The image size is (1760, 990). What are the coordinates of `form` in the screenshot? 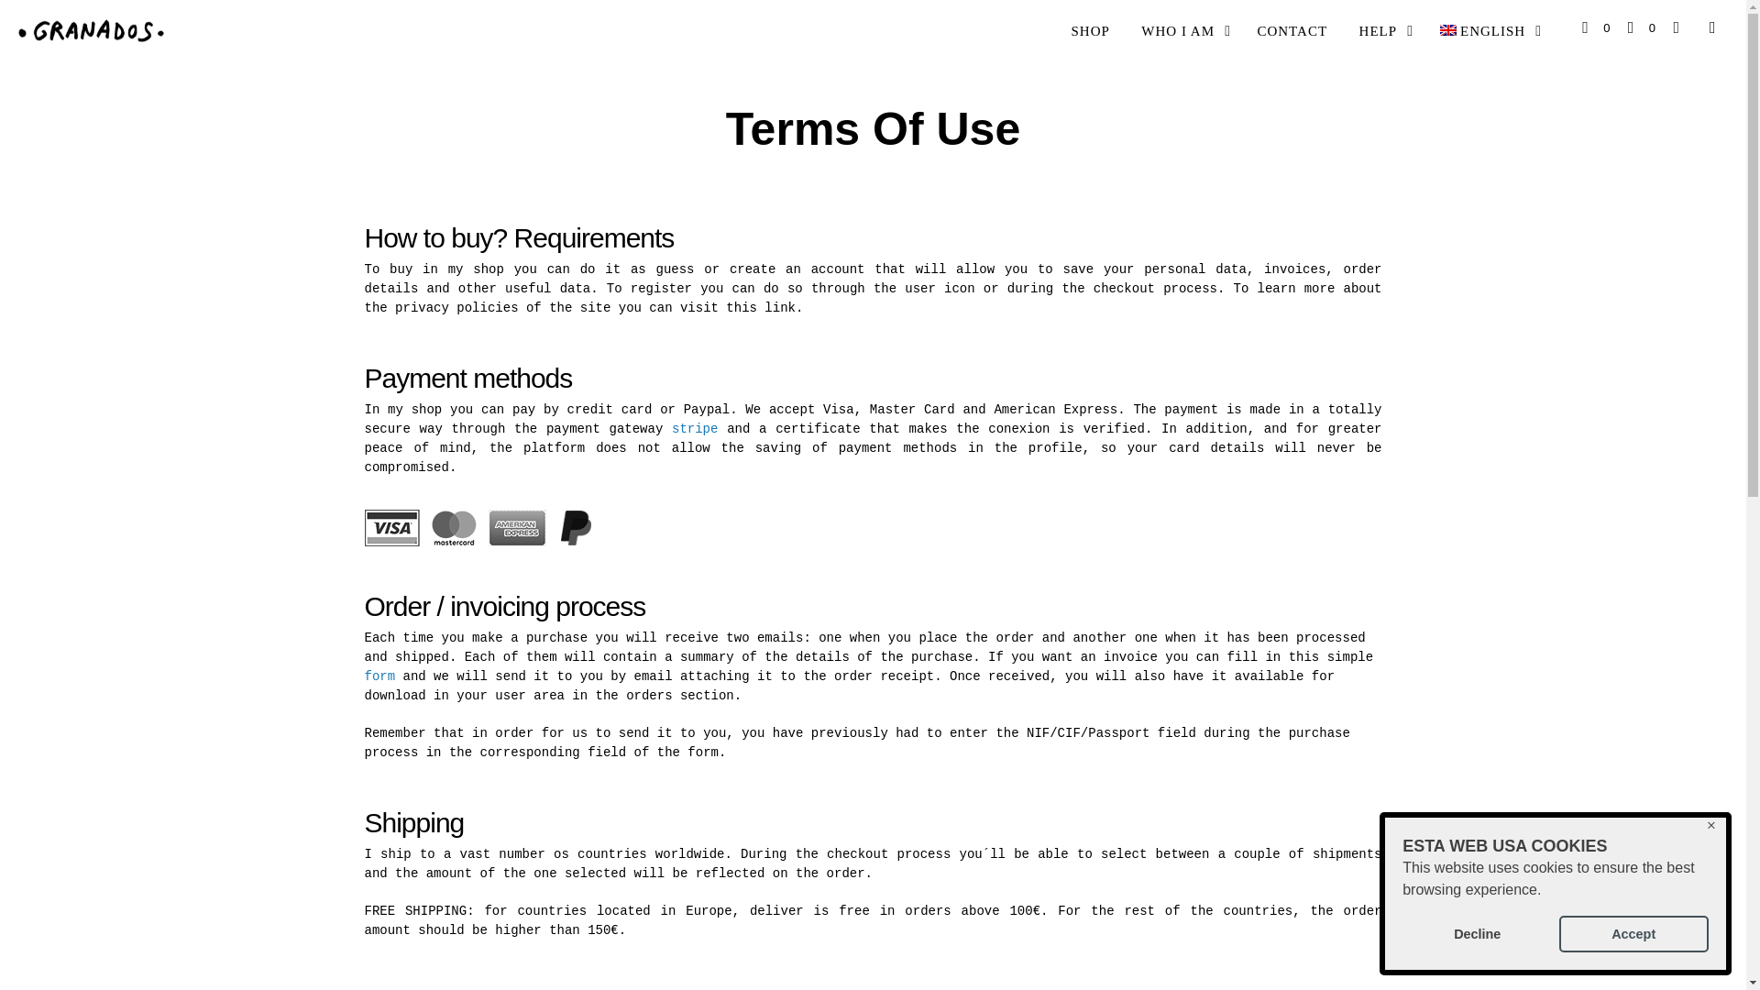 It's located at (379, 676).